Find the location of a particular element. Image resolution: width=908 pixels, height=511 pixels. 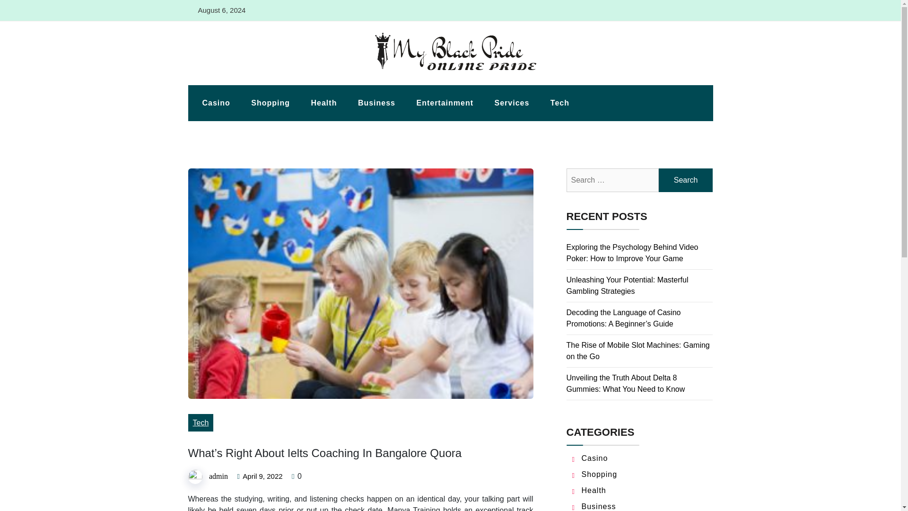

Entertainment is located at coordinates (445, 103).